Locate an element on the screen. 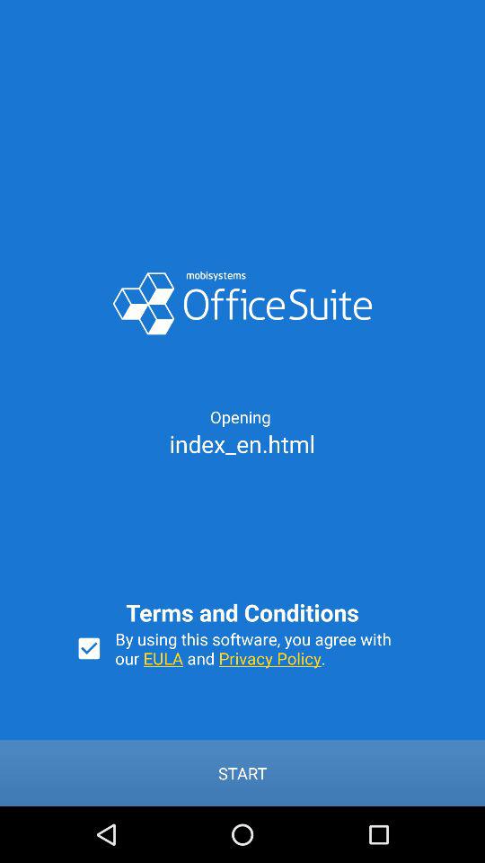 This screenshot has height=863, width=485. tap item next to the by using this item is located at coordinates (89, 648).